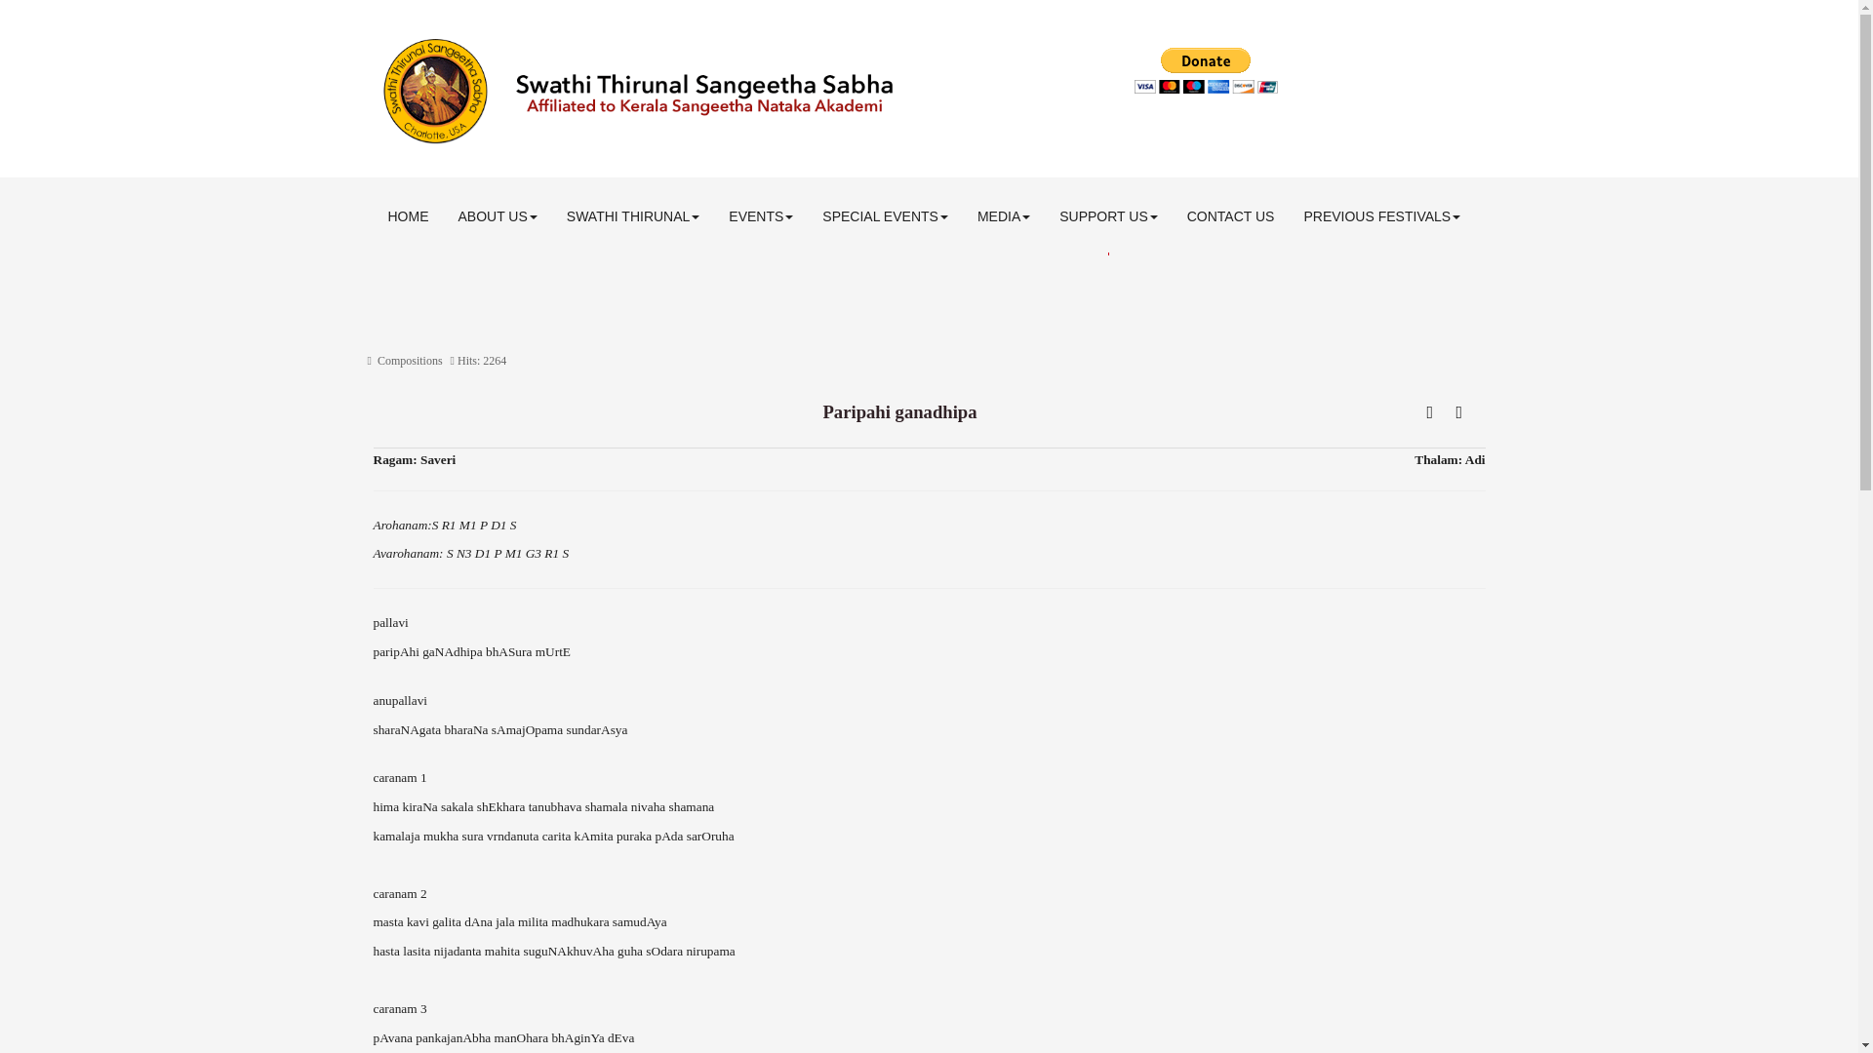 Image resolution: width=1873 pixels, height=1053 pixels. Describe the element at coordinates (408, 216) in the screenshot. I see `HOME` at that location.